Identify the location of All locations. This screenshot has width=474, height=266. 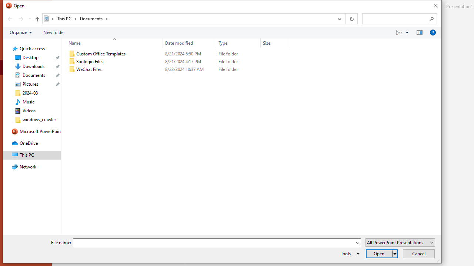
(49, 18).